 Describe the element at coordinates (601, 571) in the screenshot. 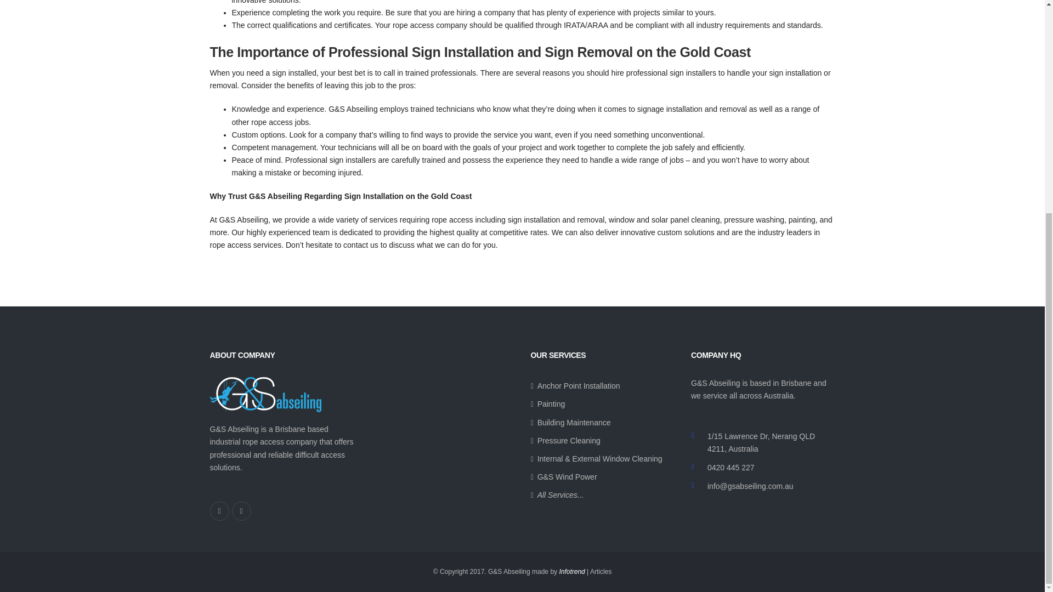

I see `Articles` at that location.